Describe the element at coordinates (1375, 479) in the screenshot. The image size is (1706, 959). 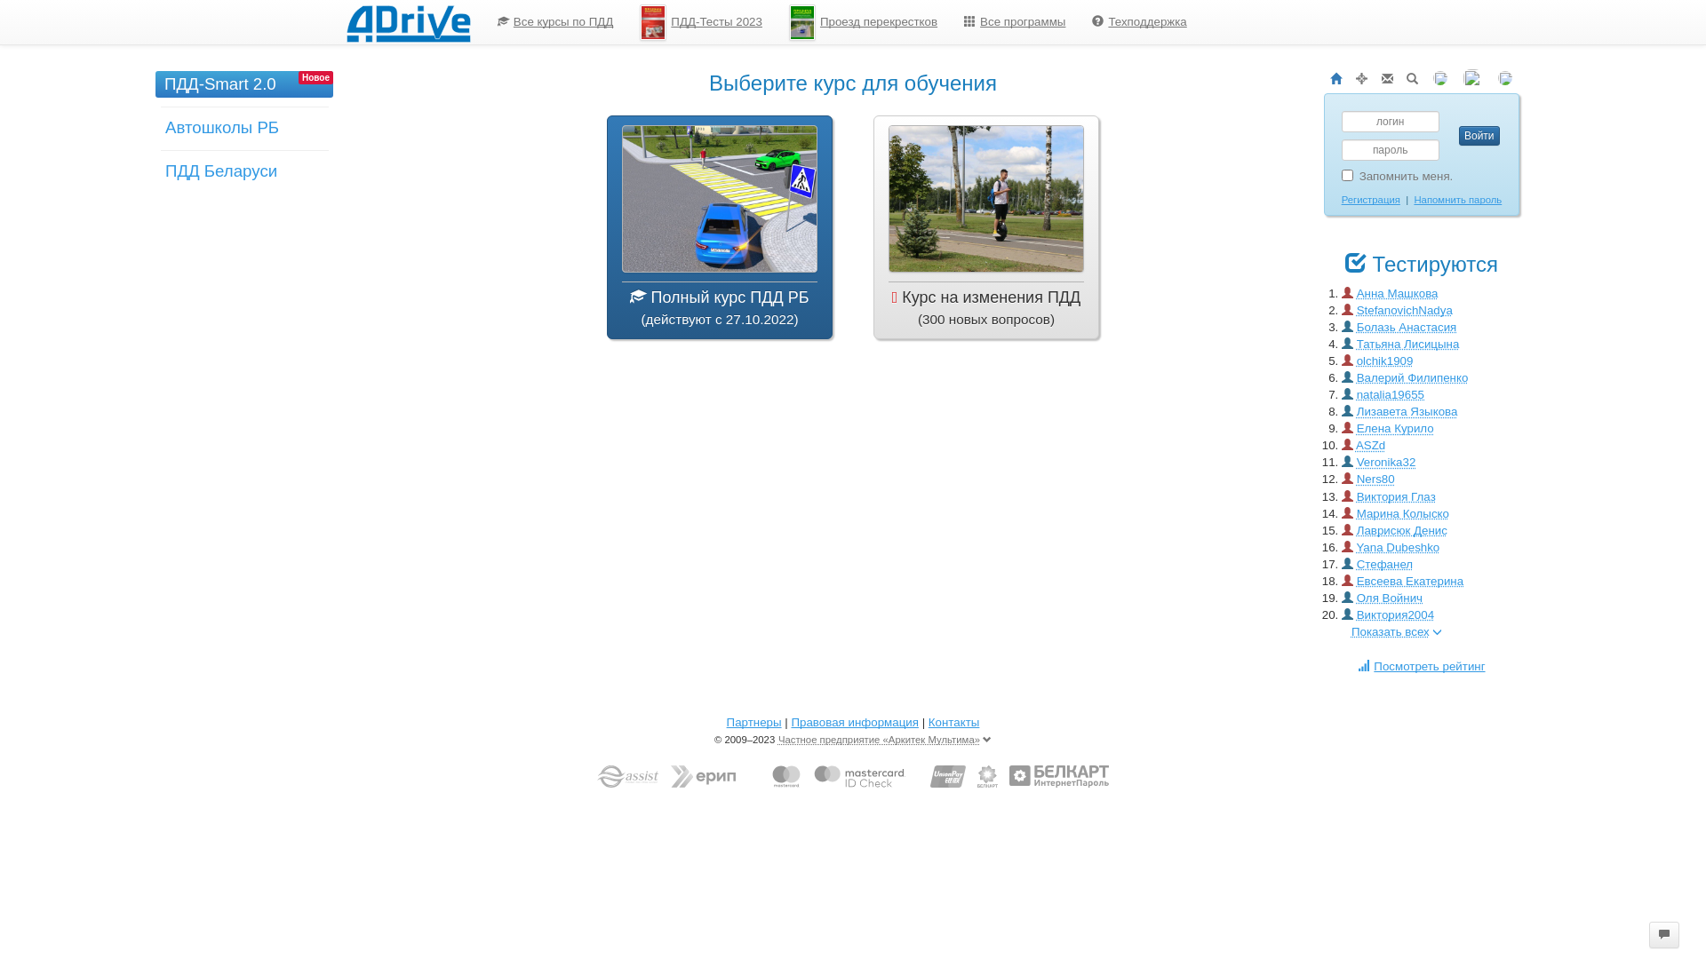
I see `Ners80` at that location.